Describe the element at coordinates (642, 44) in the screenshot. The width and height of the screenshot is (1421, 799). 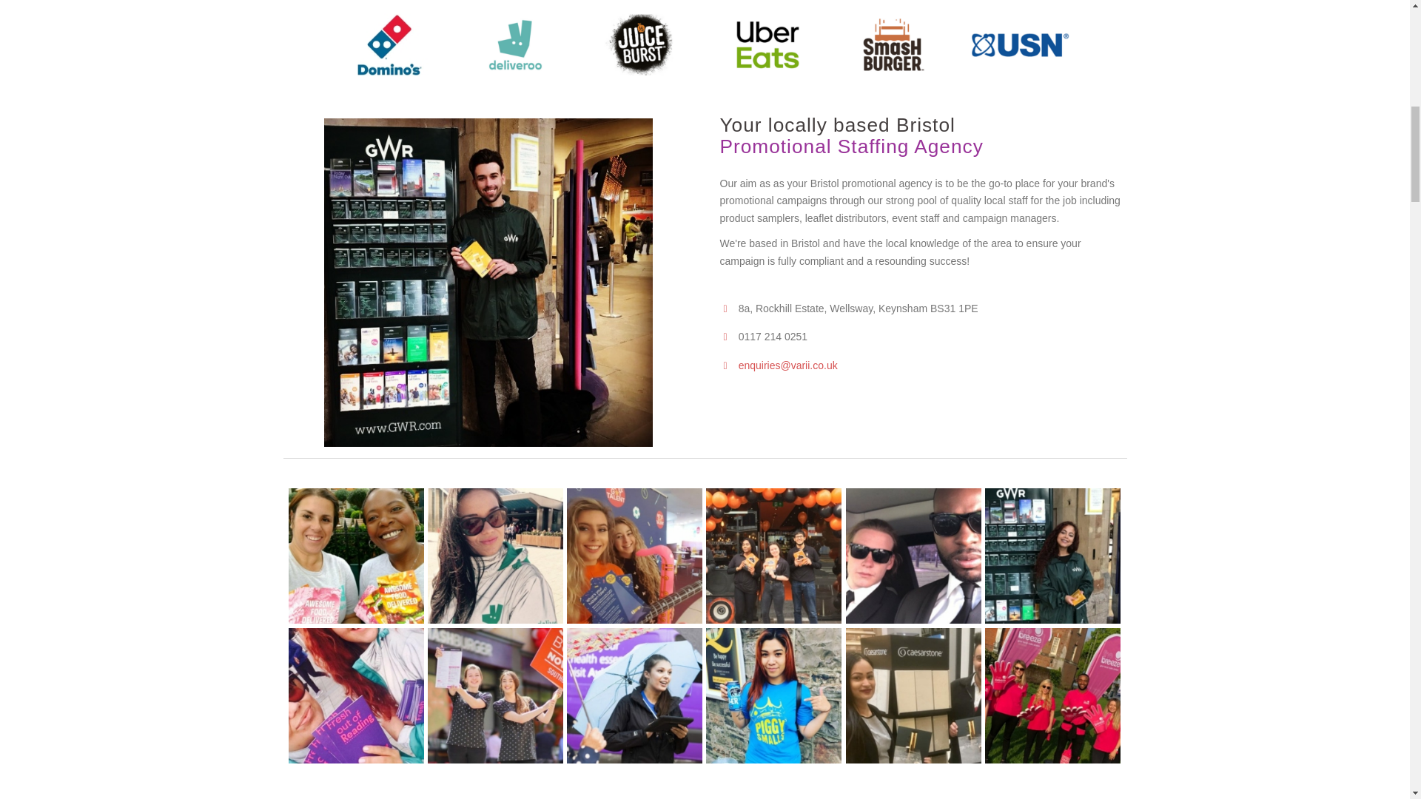
I see `Juice Burst Client` at that location.